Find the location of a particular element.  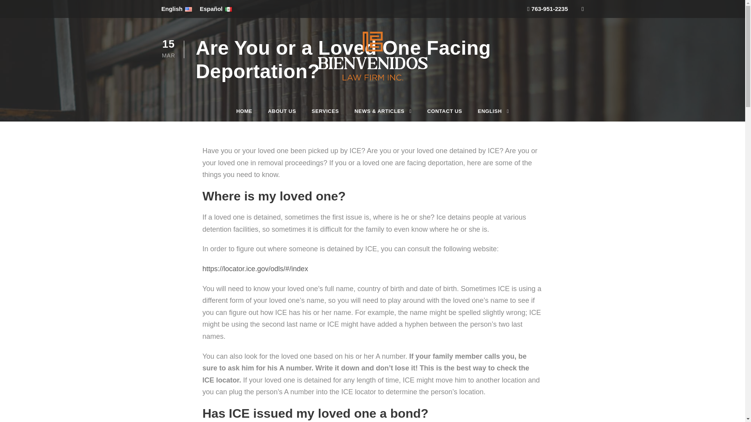

bienvenidos law firm is located at coordinates (372, 55).